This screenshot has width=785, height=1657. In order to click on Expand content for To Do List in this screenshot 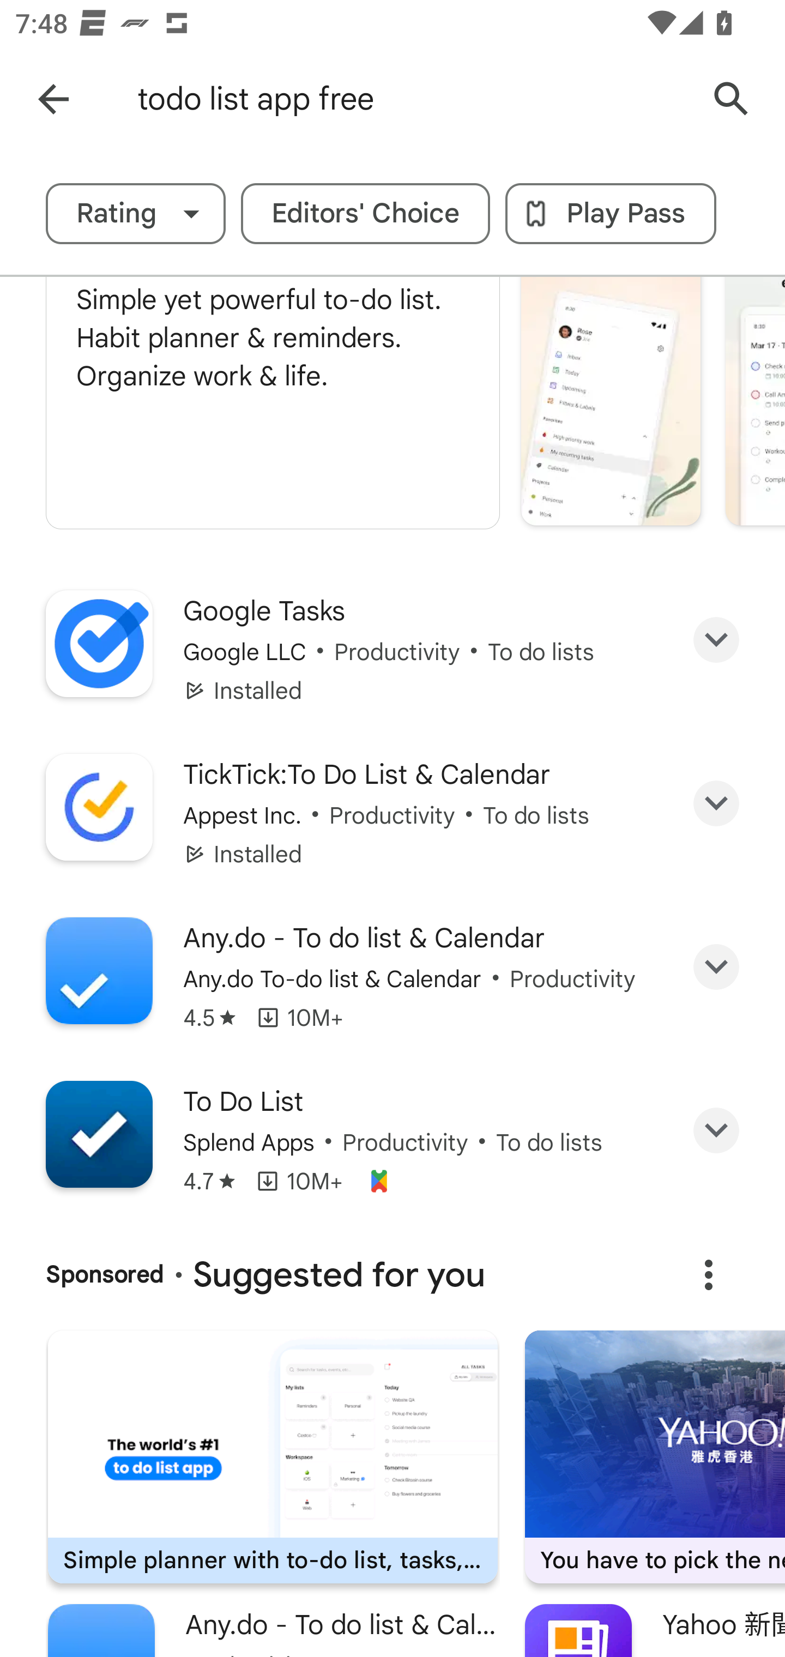, I will do `click(716, 1130)`.